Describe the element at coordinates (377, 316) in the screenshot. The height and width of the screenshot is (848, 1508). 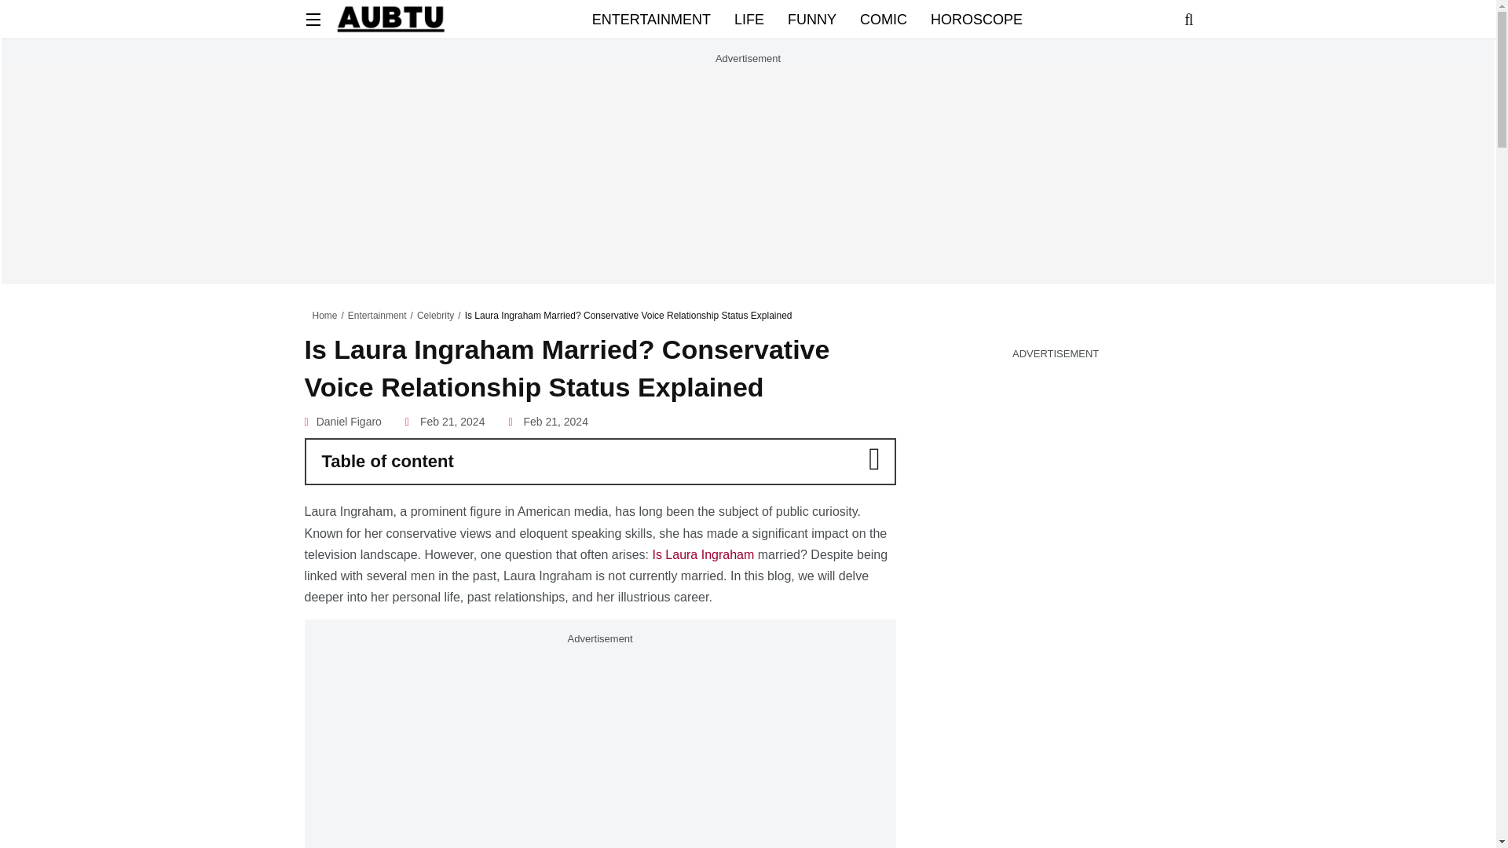
I see `Entertainment` at that location.